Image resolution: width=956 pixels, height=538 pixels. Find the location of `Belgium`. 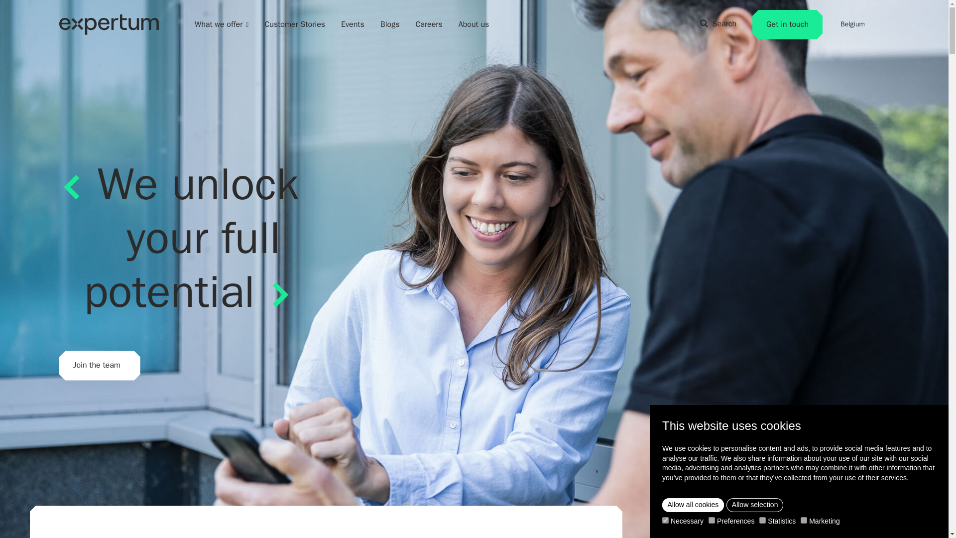

Belgium is located at coordinates (857, 24).